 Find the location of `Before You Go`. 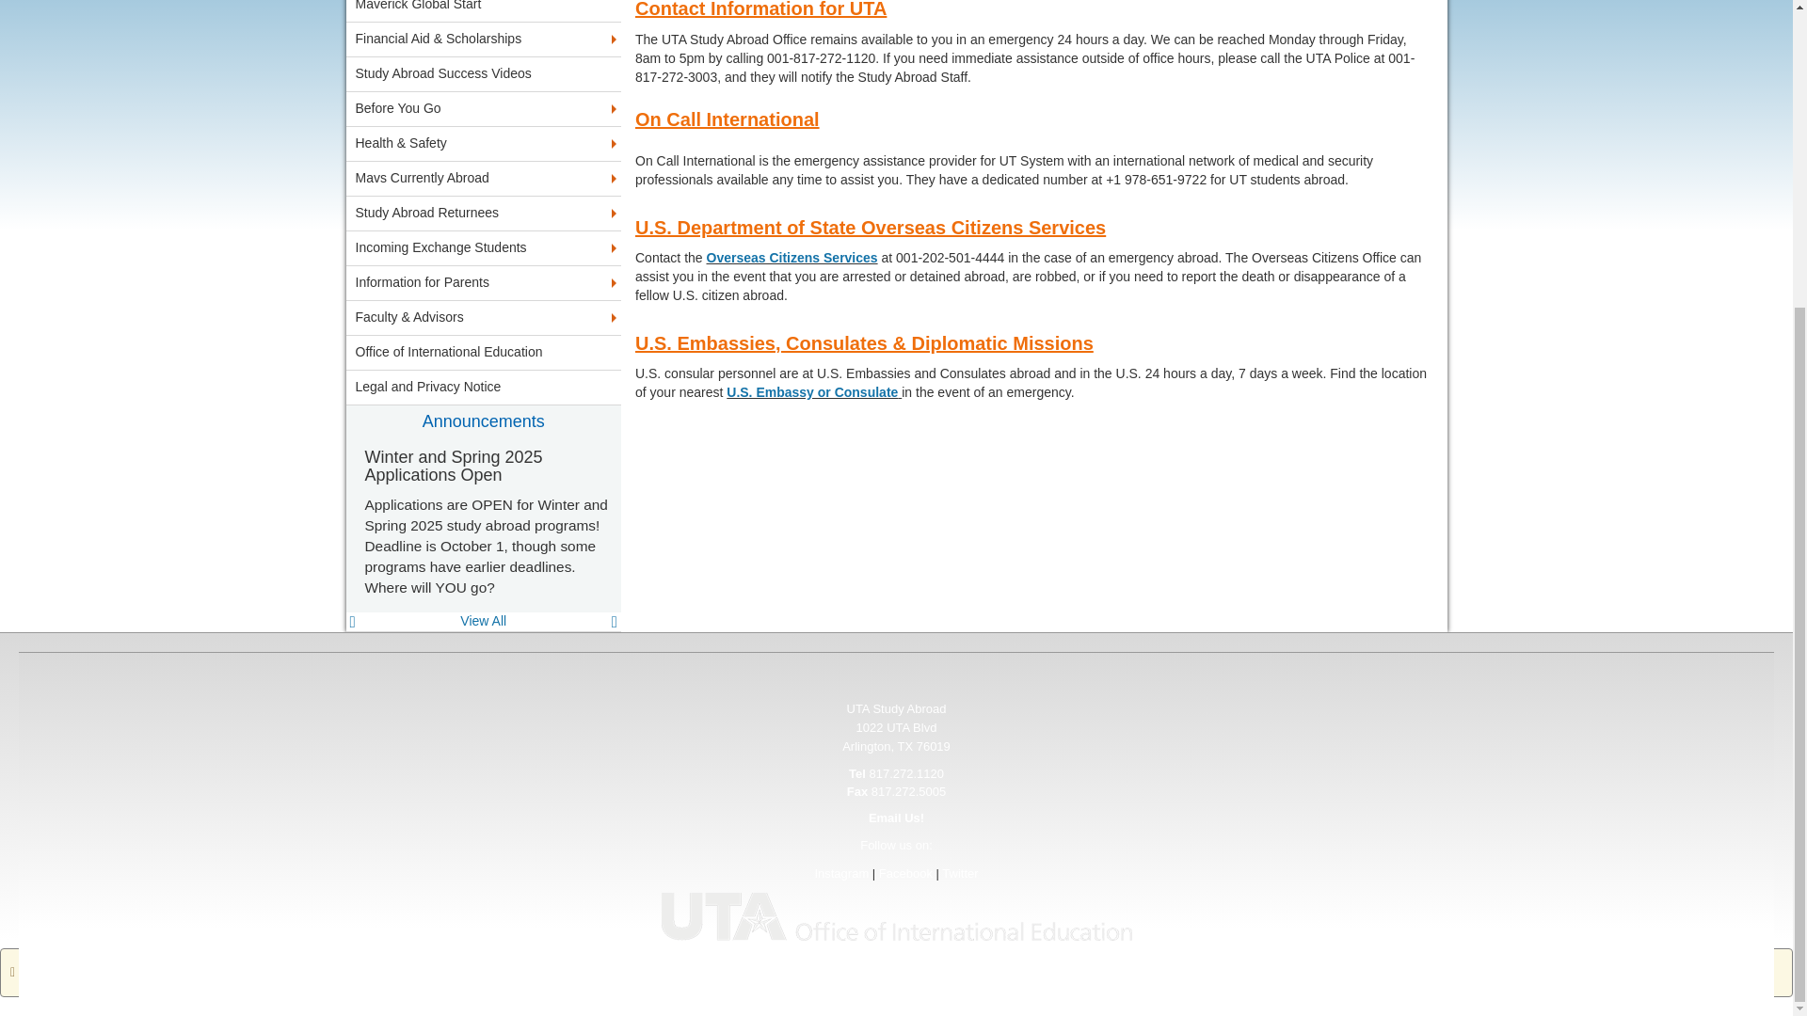

Before You Go is located at coordinates (484, 109).